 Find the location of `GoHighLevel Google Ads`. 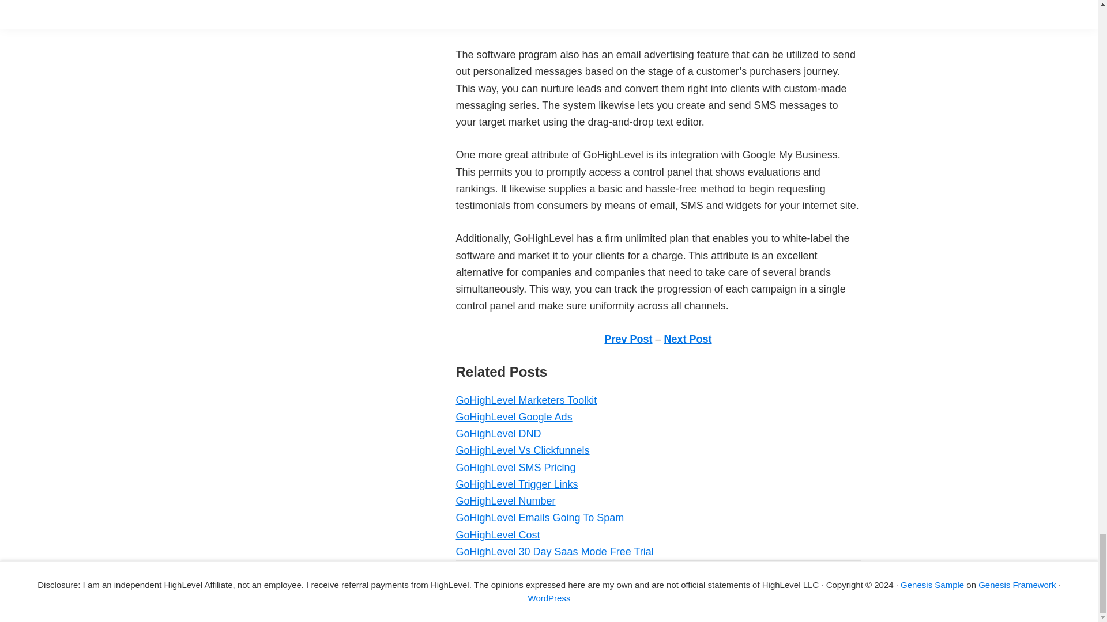

GoHighLevel Google Ads is located at coordinates (513, 417).